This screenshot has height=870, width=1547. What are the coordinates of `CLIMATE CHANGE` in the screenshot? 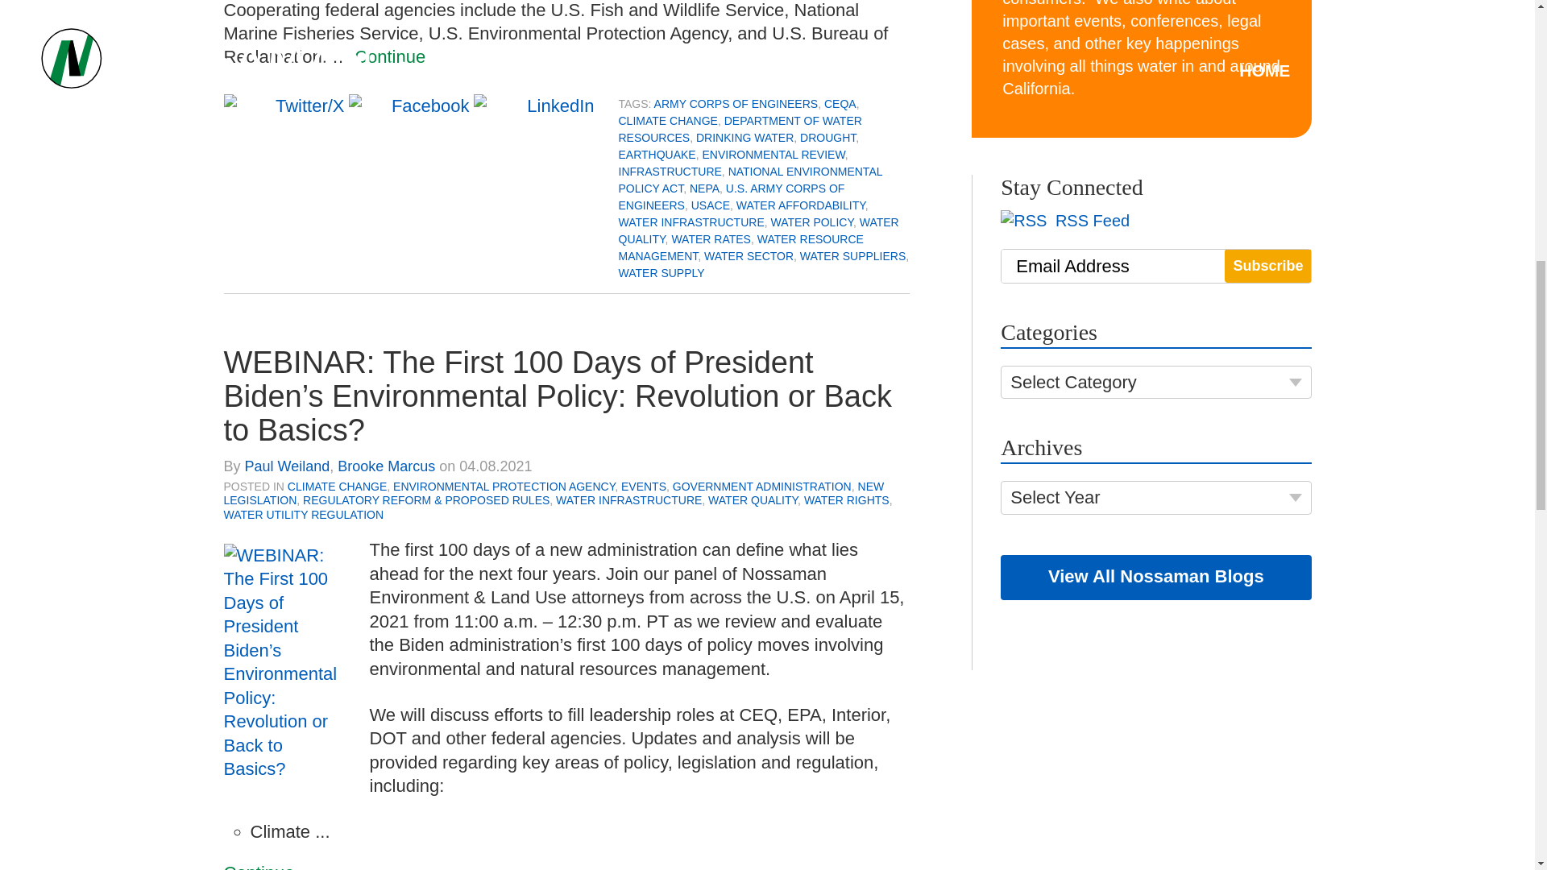 It's located at (668, 120).